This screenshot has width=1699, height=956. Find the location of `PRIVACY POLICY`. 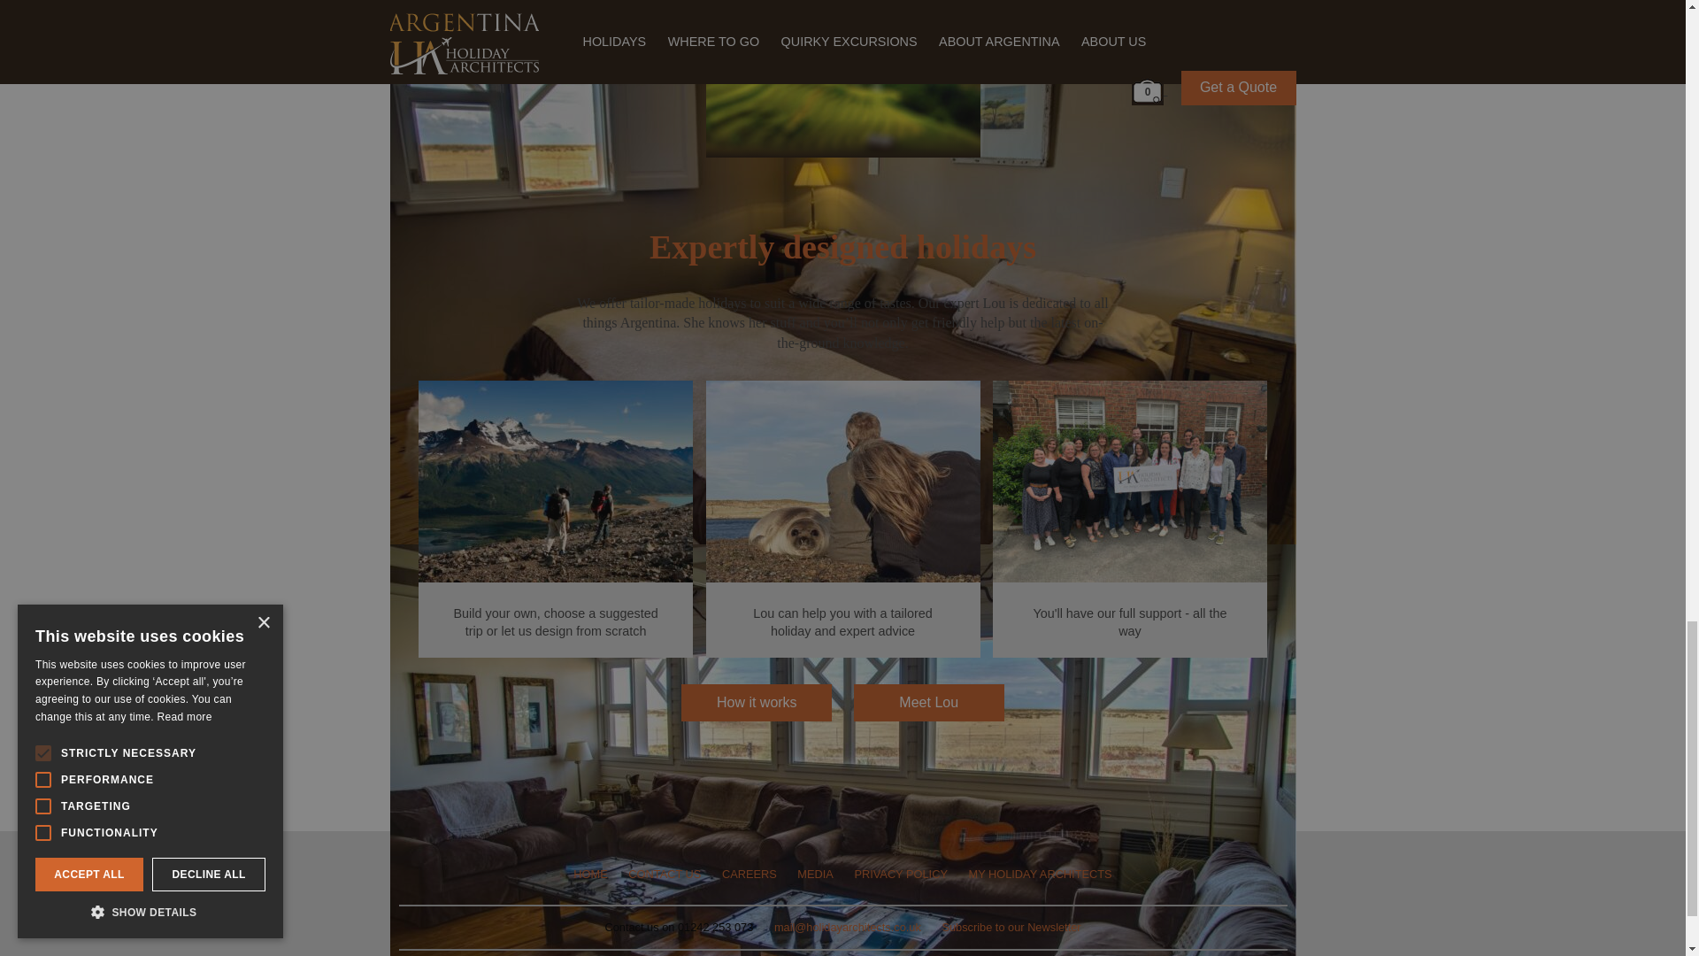

PRIVACY POLICY is located at coordinates (901, 873).